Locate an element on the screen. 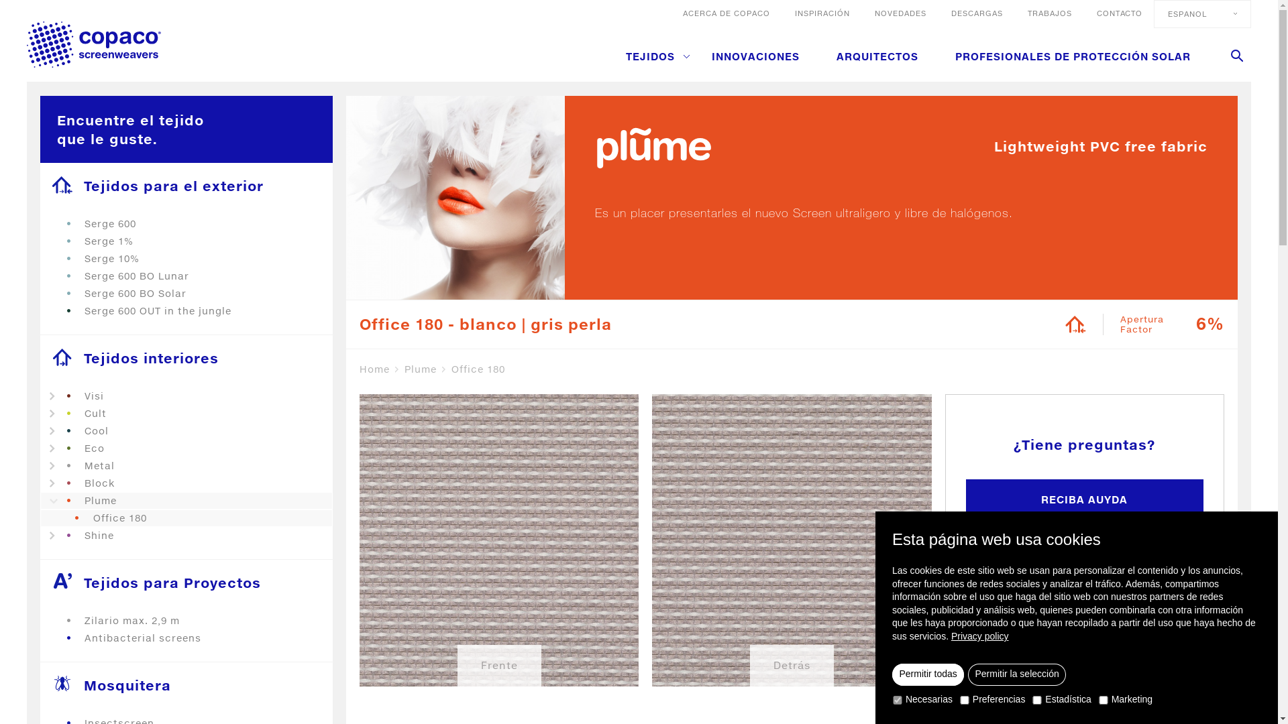 The image size is (1288, 724). Tejidos para el exterior is located at coordinates (186, 186).